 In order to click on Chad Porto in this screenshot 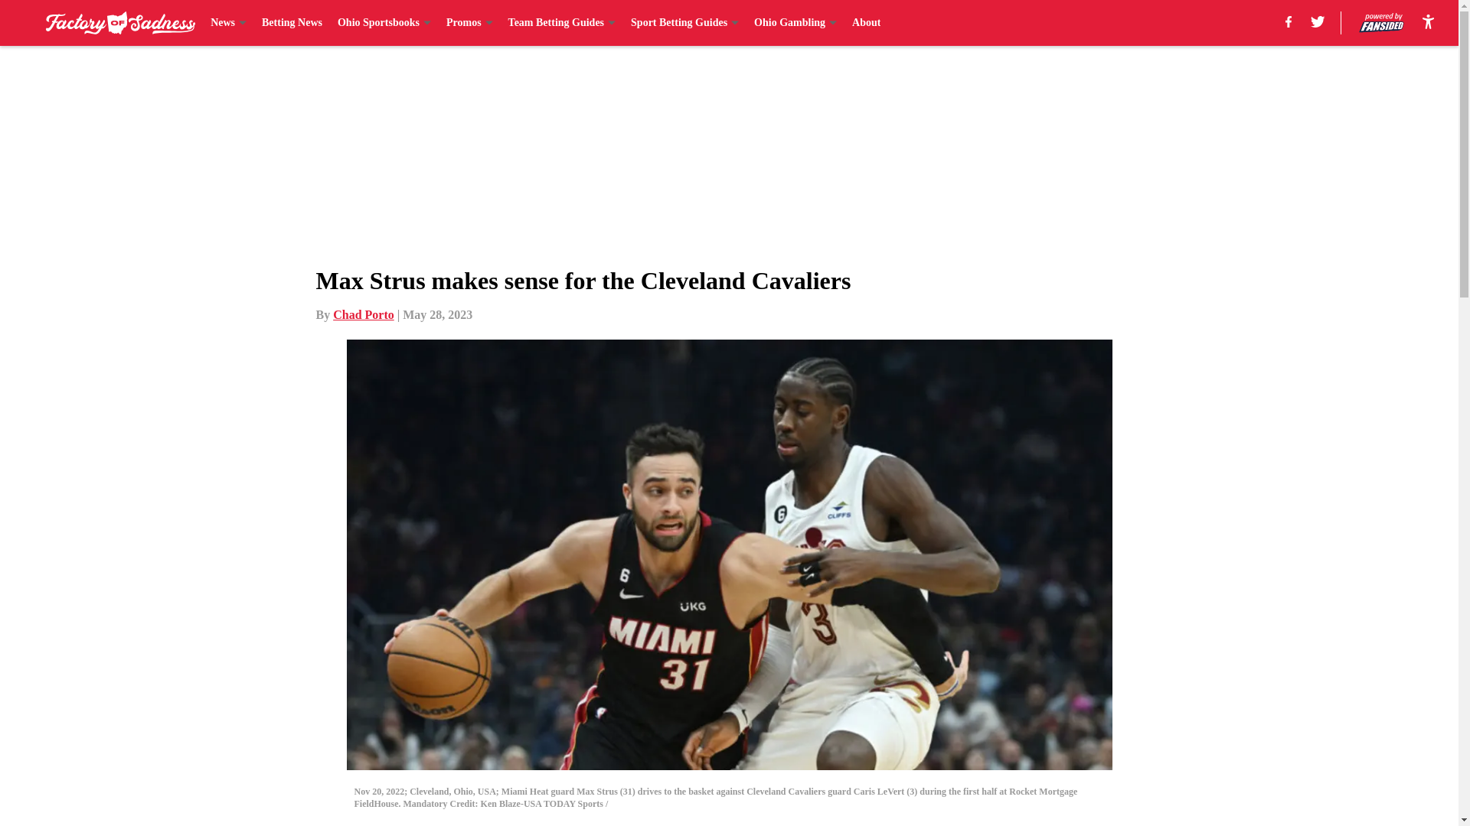, I will do `click(363, 314)`.